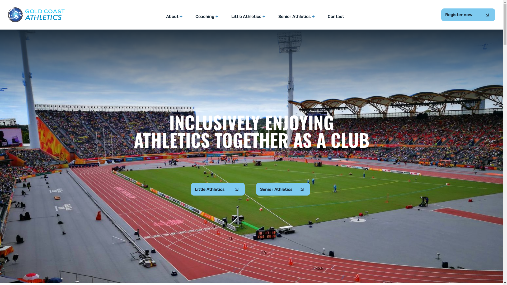 The image size is (507, 285). I want to click on Contact, so click(336, 17).